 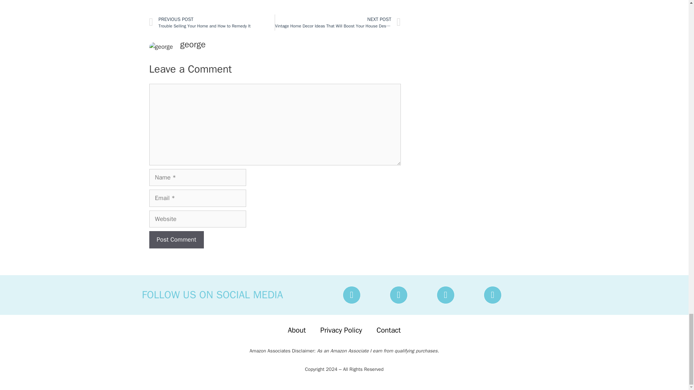 What do you see at coordinates (212, 22) in the screenshot?
I see `Post Comment` at bounding box center [212, 22].